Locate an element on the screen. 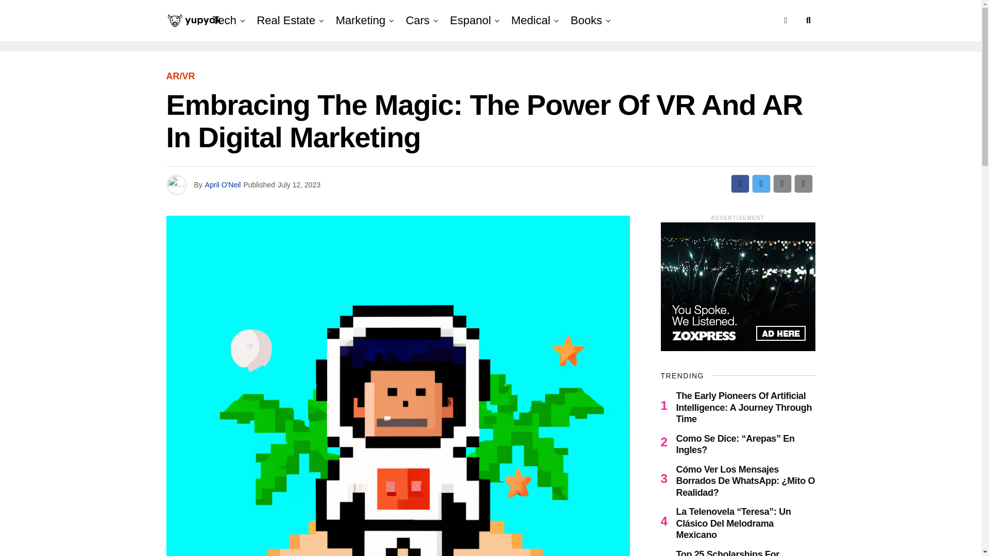 This screenshot has height=556, width=989. Tweet This Post is located at coordinates (761, 183).